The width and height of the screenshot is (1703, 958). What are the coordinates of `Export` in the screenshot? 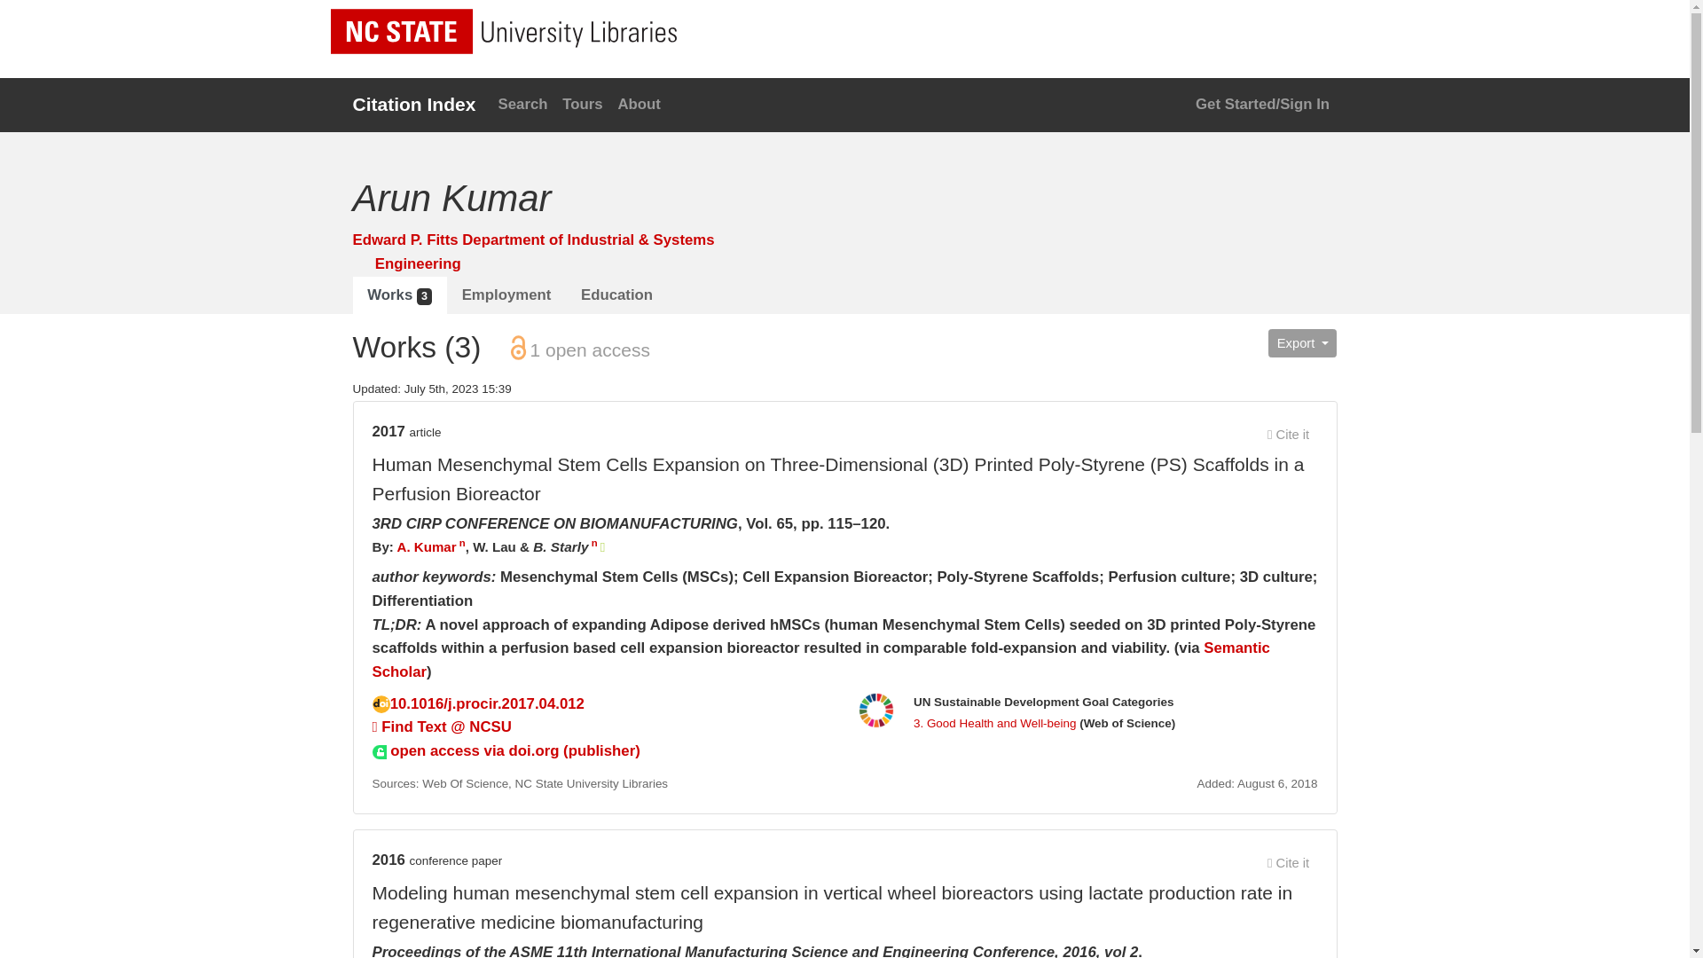 It's located at (1302, 342).